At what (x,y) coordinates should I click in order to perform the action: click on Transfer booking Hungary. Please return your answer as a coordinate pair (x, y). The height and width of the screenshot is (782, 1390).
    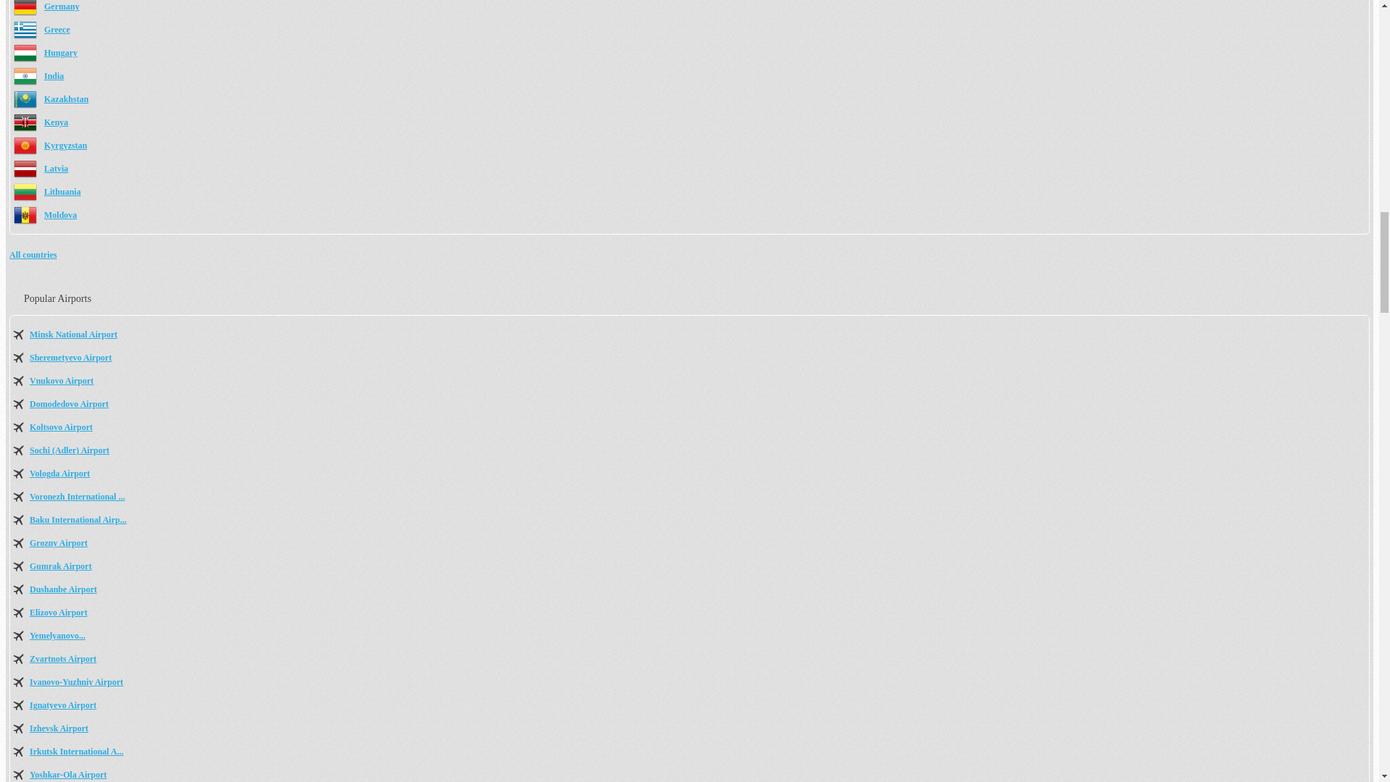
    Looking at the image, I should click on (61, 52).